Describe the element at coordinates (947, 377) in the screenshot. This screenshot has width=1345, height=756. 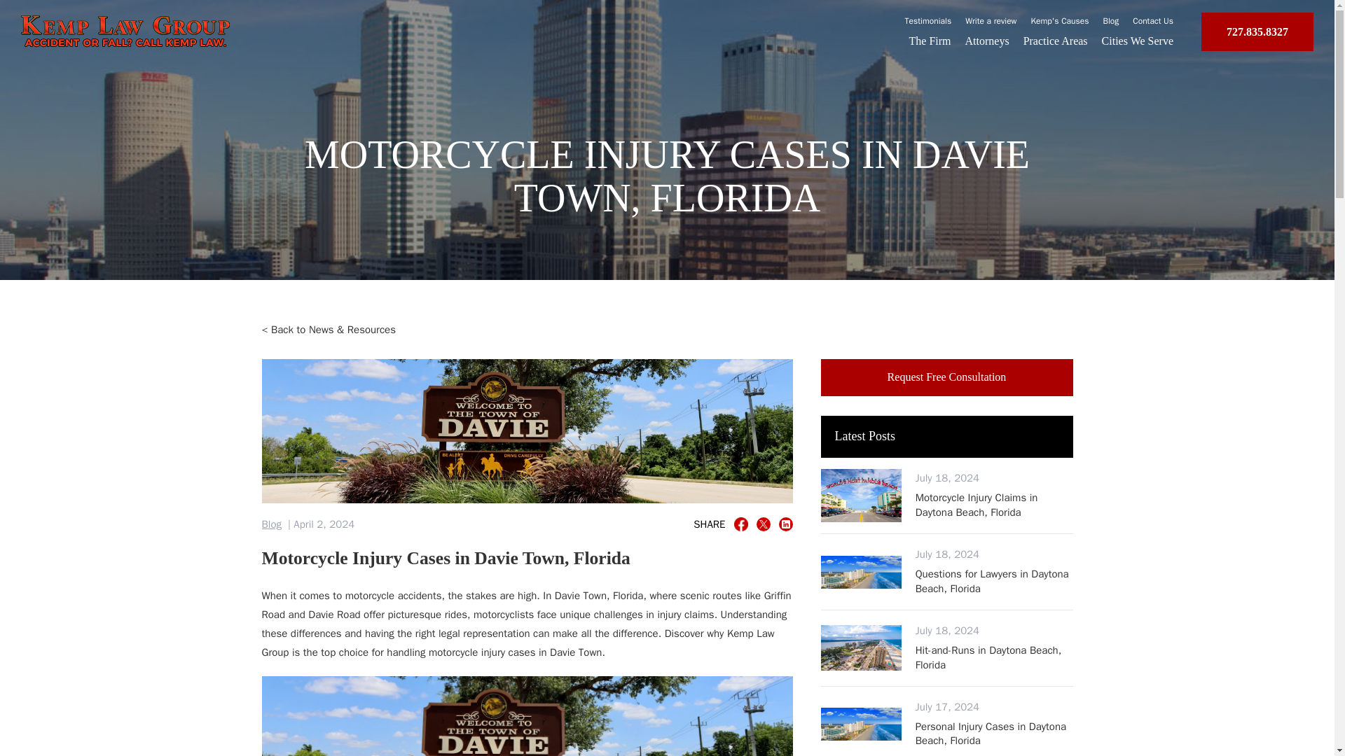
I see `Motorcycle Injury Claims in Daytona Beach, Florida` at that location.